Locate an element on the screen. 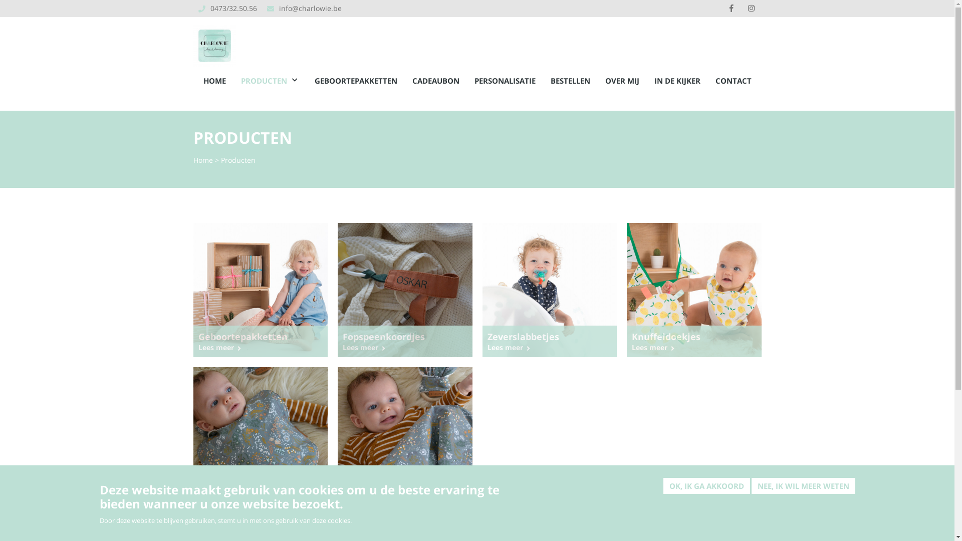 The height and width of the screenshot is (541, 962). Geboortepakketten is located at coordinates (261, 337).